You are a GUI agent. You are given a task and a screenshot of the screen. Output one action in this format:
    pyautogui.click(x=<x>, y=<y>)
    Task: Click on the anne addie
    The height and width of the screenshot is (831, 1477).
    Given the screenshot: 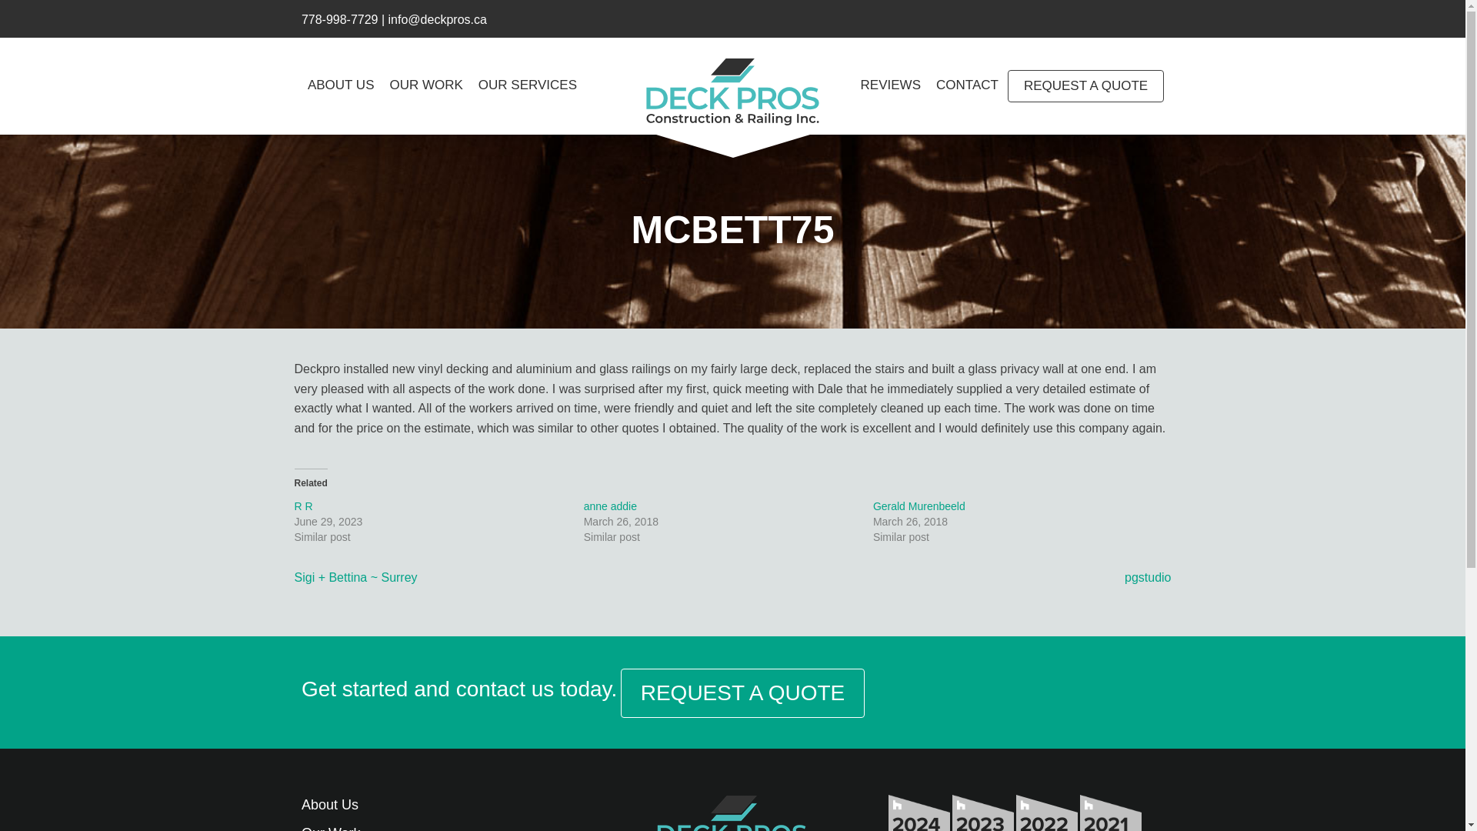 What is the action you would take?
    pyautogui.click(x=609, y=506)
    